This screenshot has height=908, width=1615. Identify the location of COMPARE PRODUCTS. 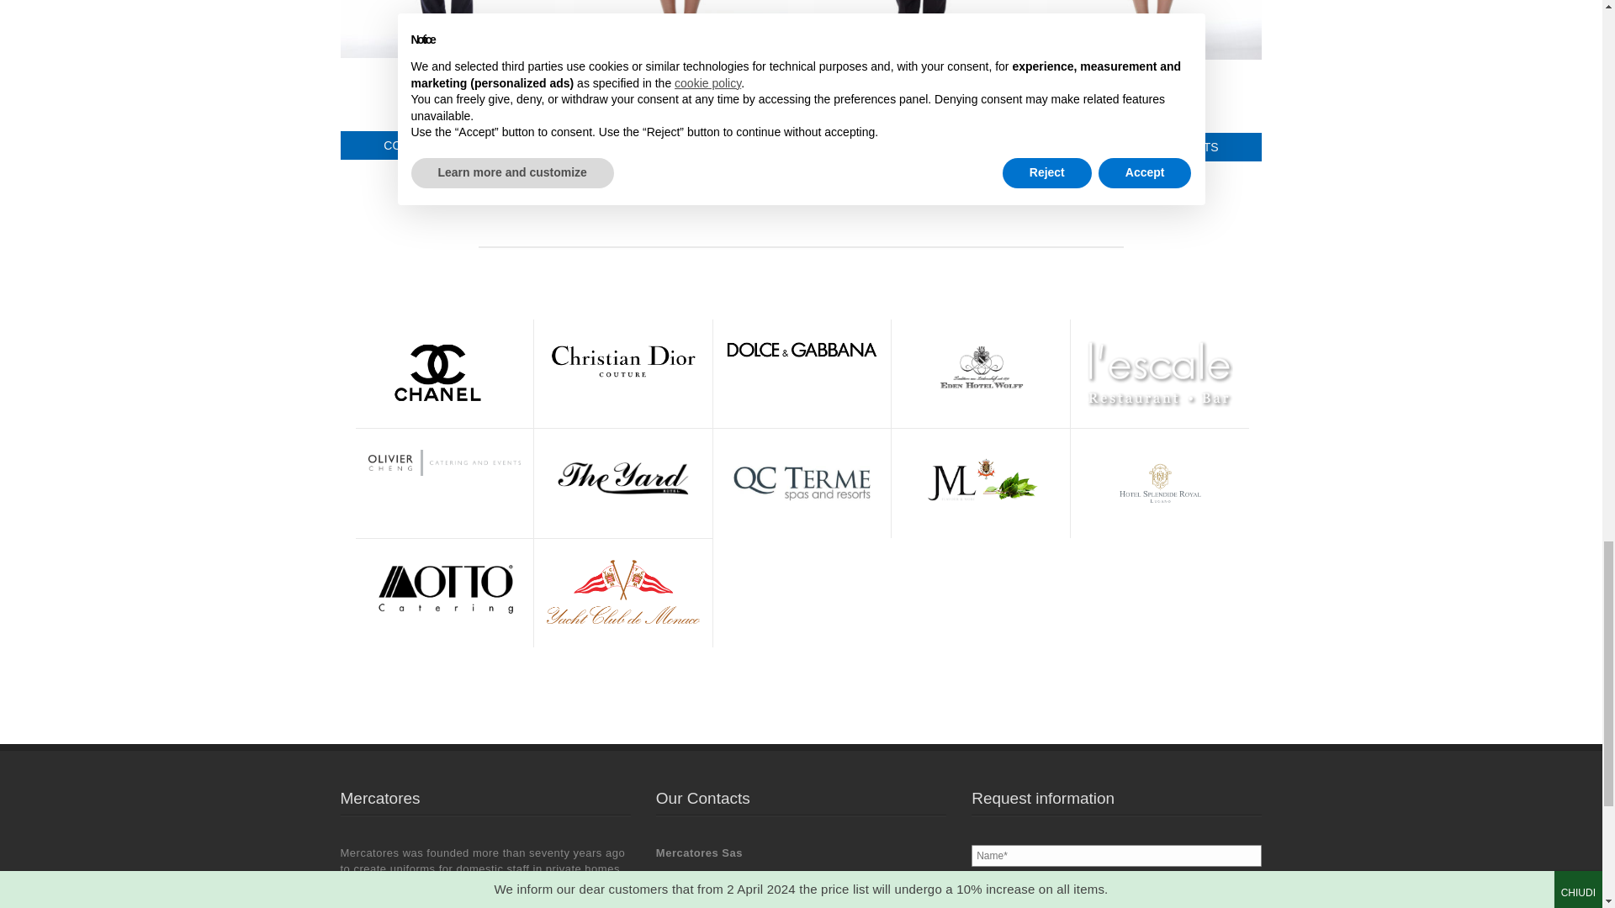
(922, 146).